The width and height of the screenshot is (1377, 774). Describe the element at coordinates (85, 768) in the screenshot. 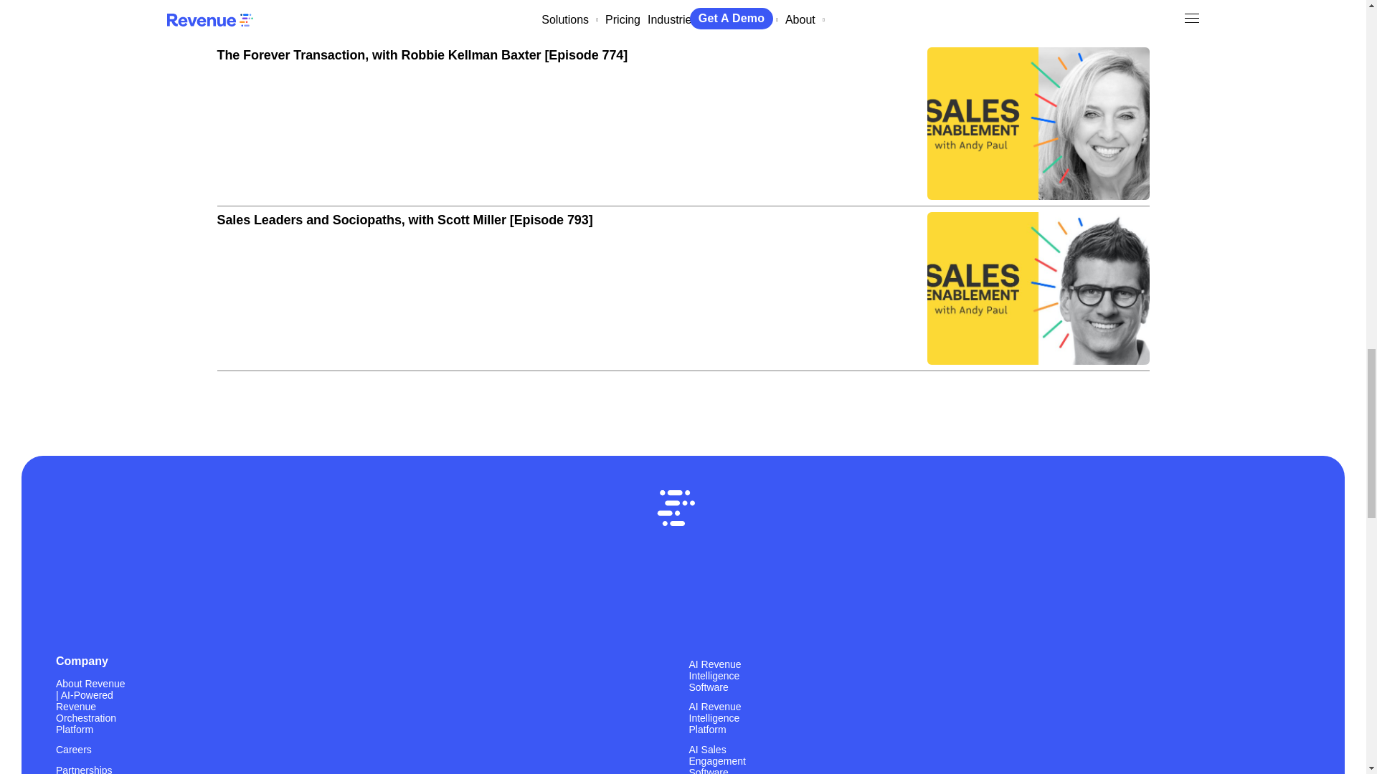

I see `Partnerships` at that location.